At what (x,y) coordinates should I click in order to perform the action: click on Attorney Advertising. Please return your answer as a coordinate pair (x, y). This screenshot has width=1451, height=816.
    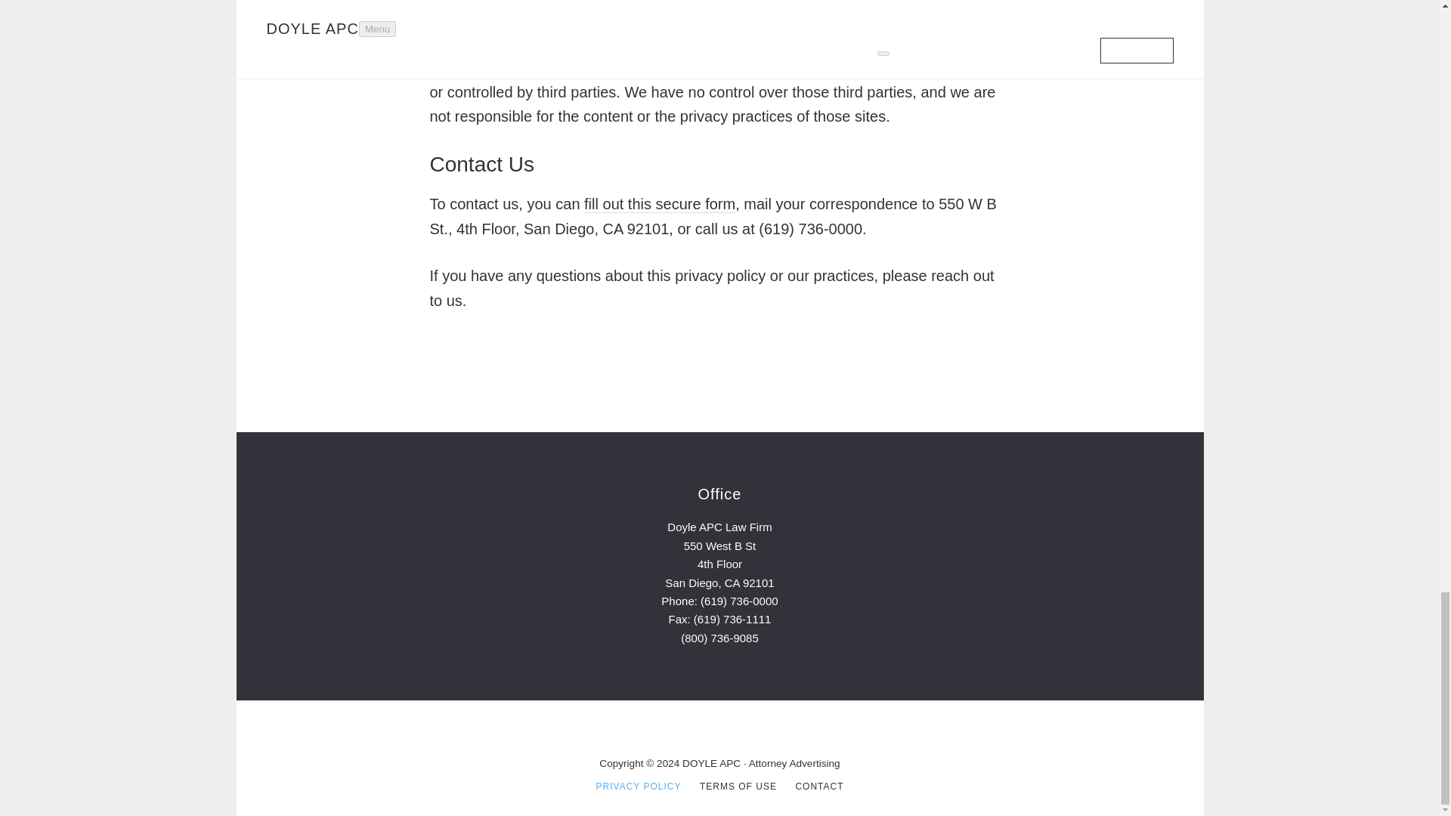
    Looking at the image, I should click on (794, 763).